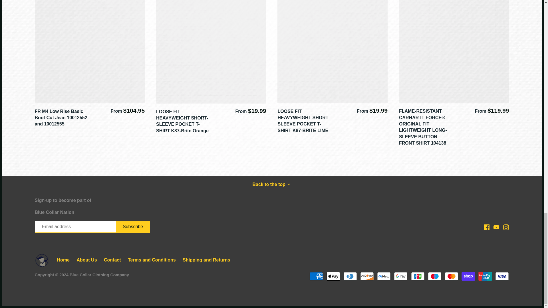 The height and width of the screenshot is (308, 548). I want to click on American Express, so click(316, 276).